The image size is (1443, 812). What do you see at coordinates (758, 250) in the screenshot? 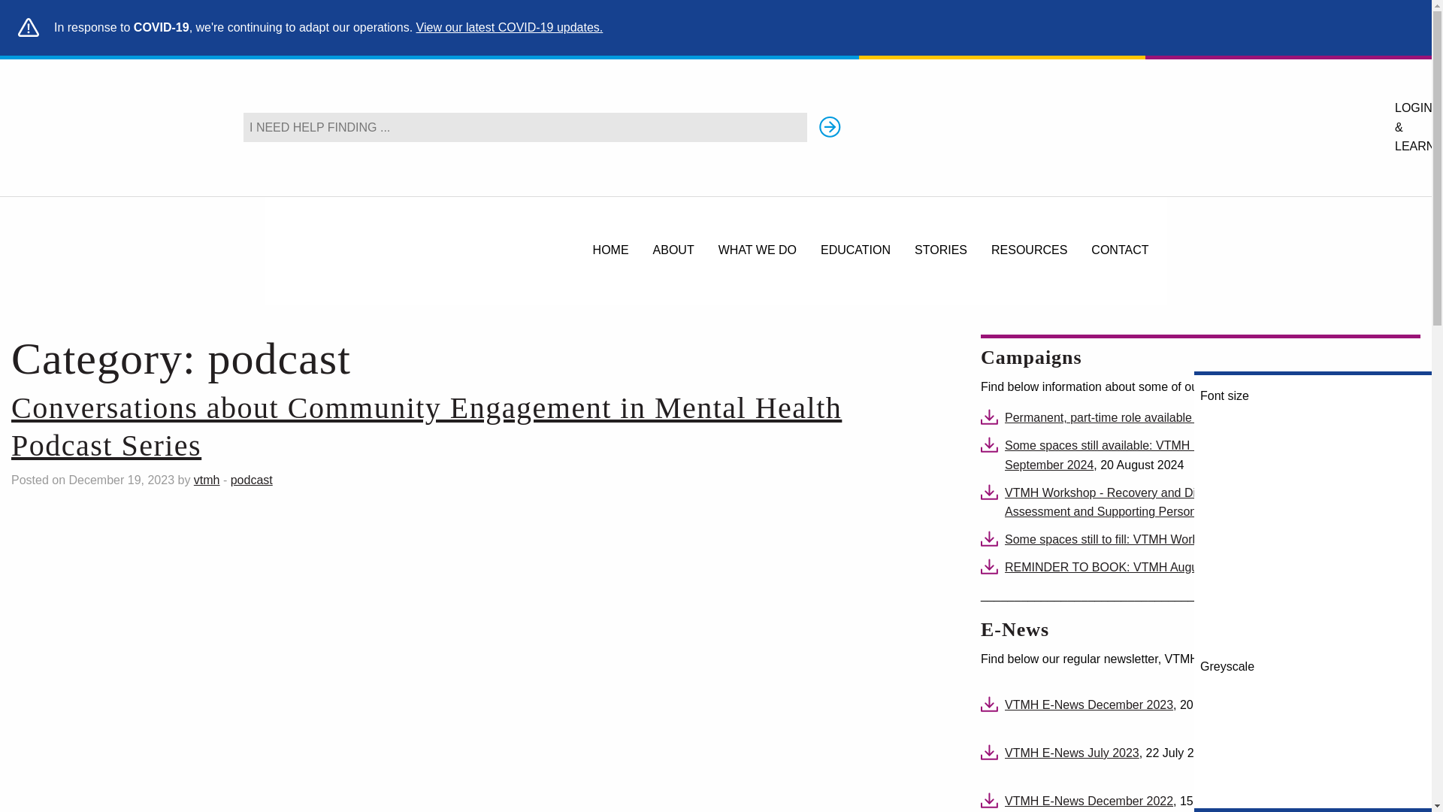
I see `WHAT WE DO` at bounding box center [758, 250].